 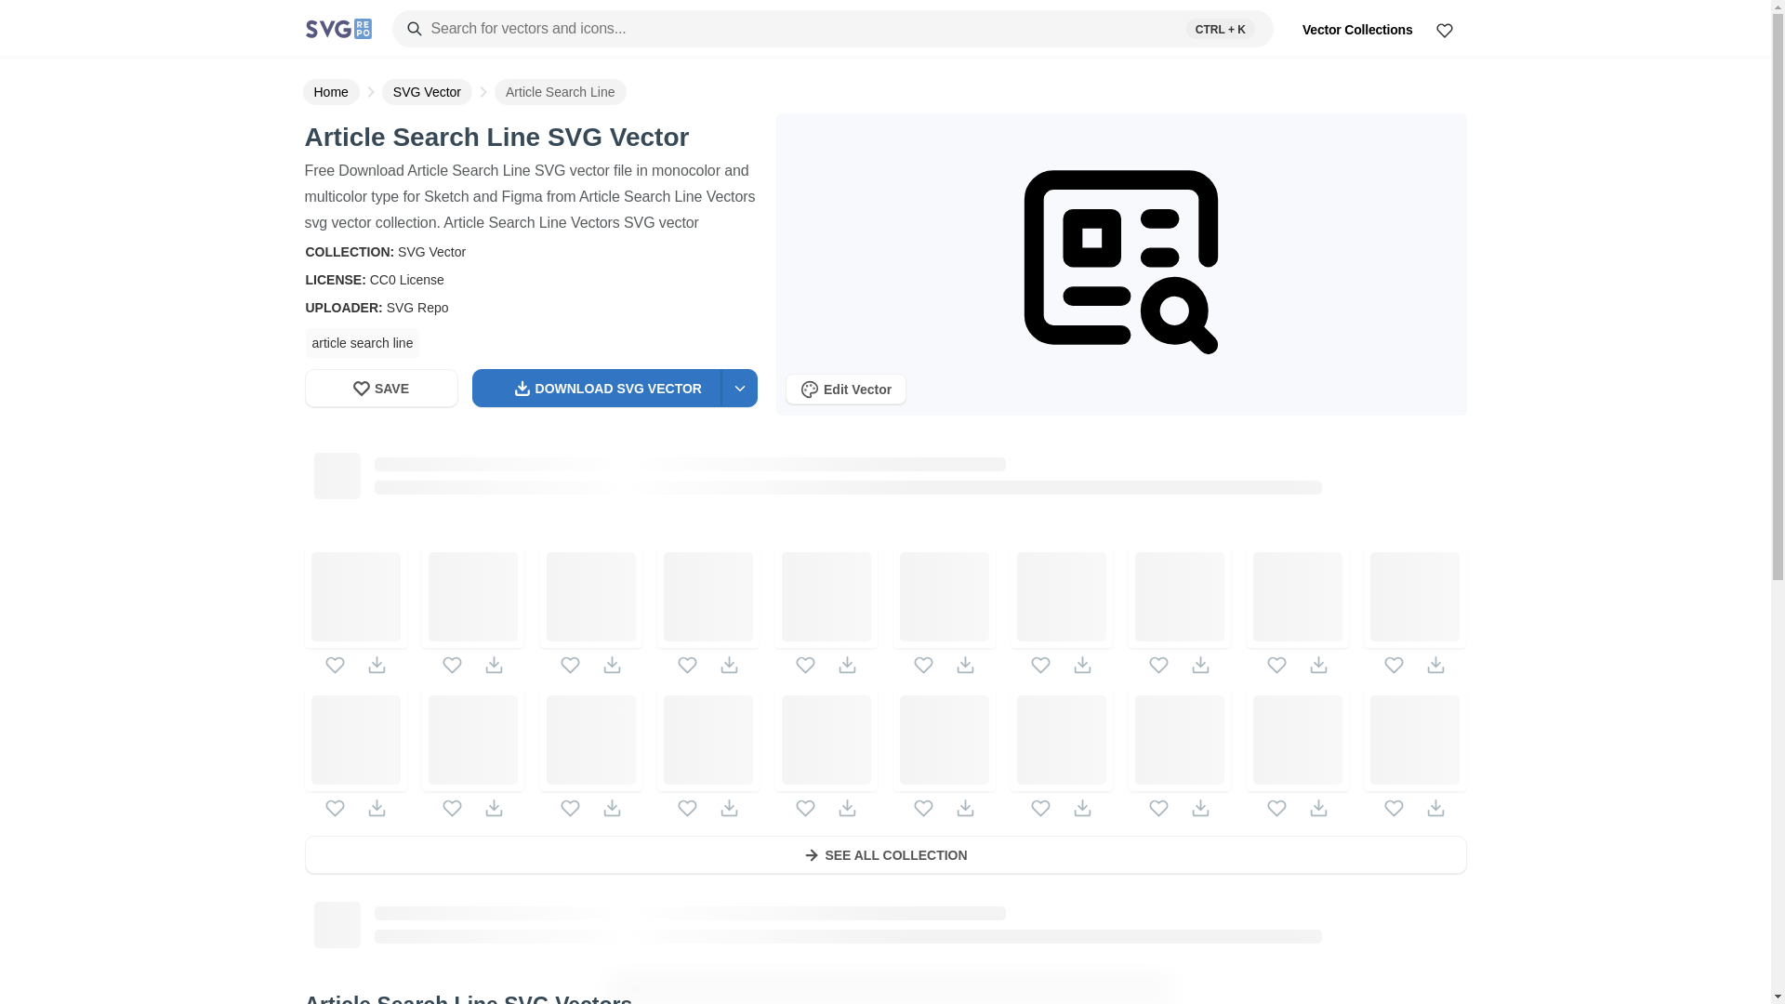 What do you see at coordinates (452, 808) in the screenshot?
I see `Like undefined SVG File` at bounding box center [452, 808].